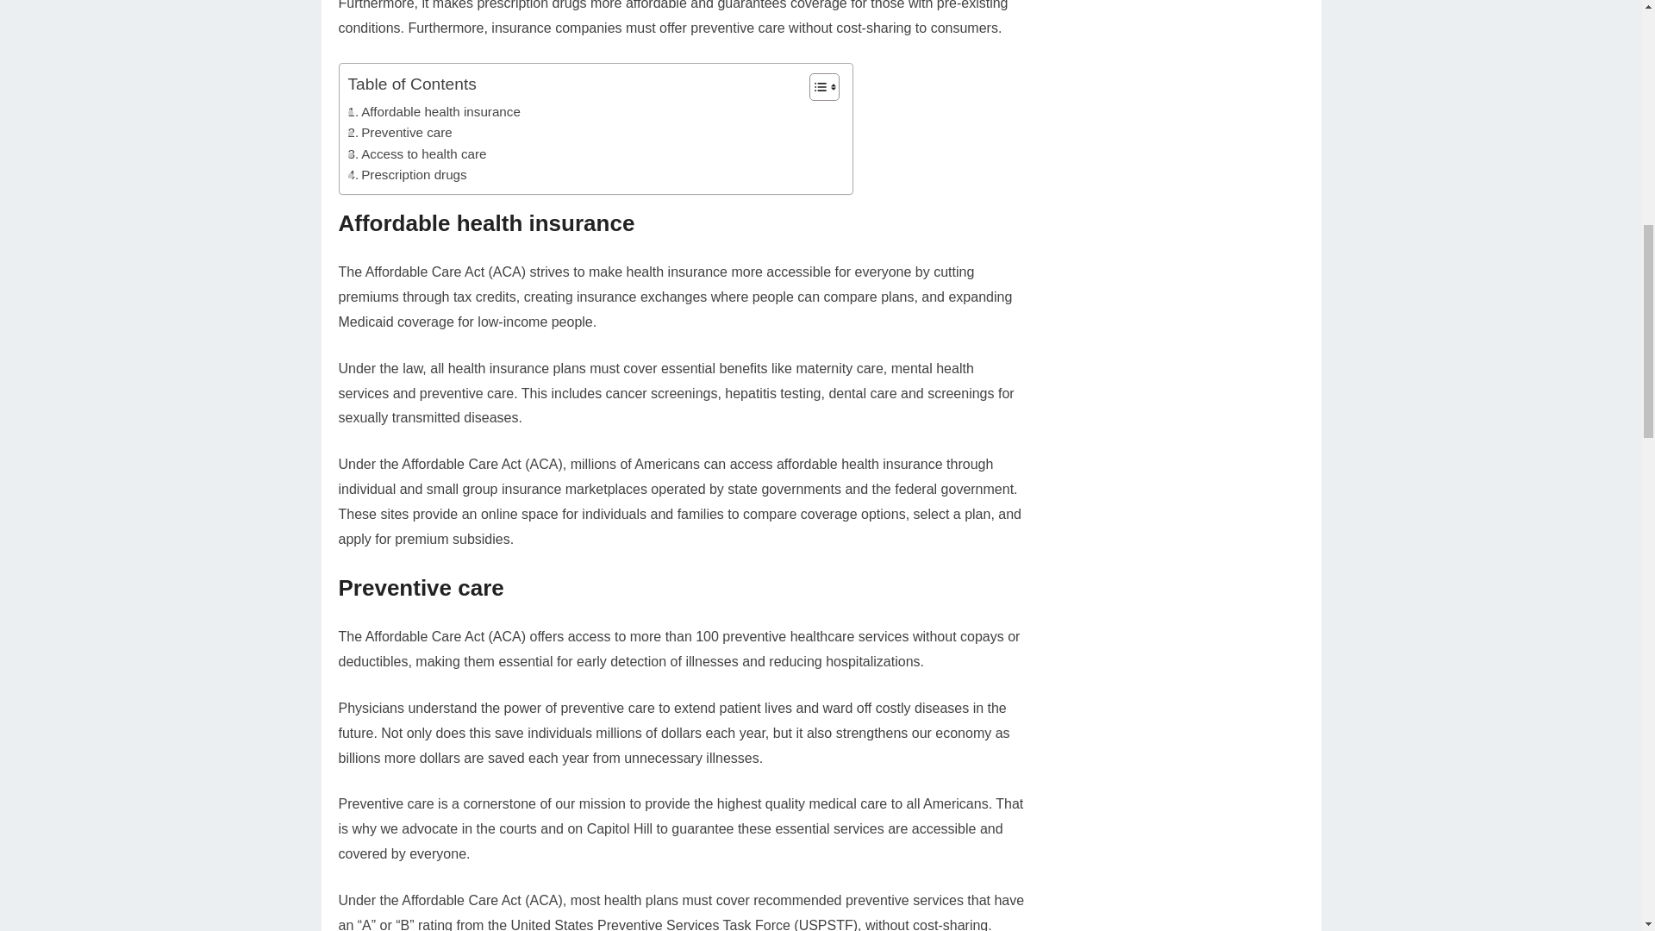  I want to click on Prescription drugs, so click(407, 174).